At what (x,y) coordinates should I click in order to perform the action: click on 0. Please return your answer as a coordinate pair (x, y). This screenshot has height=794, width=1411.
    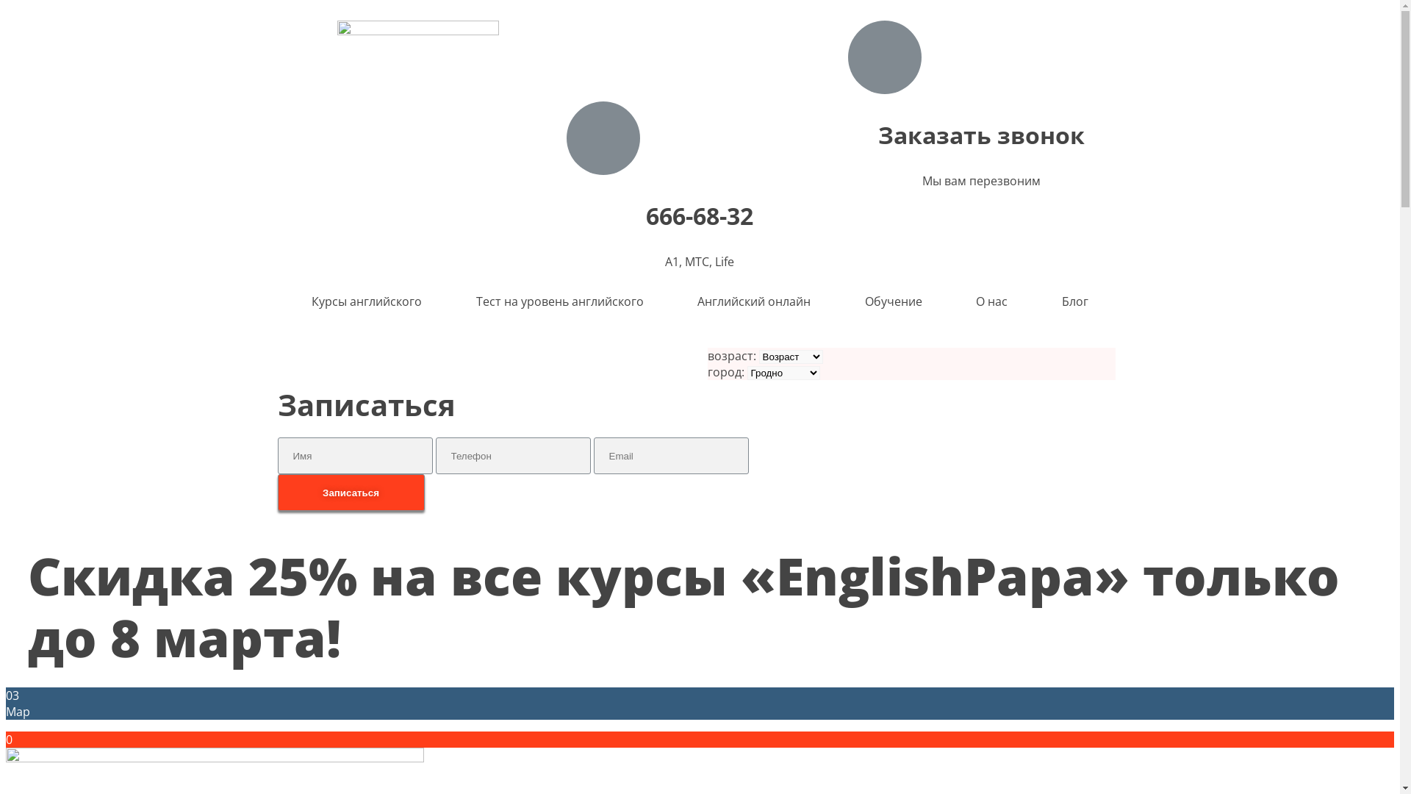
    Looking at the image, I should click on (9, 740).